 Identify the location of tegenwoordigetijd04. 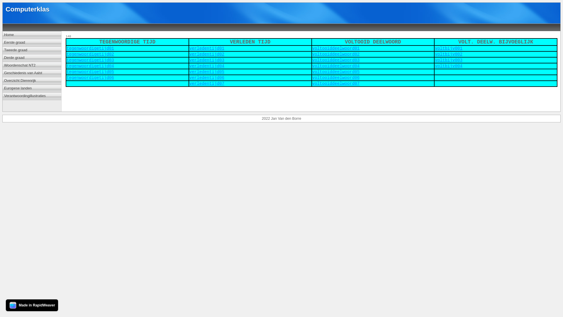
(90, 66).